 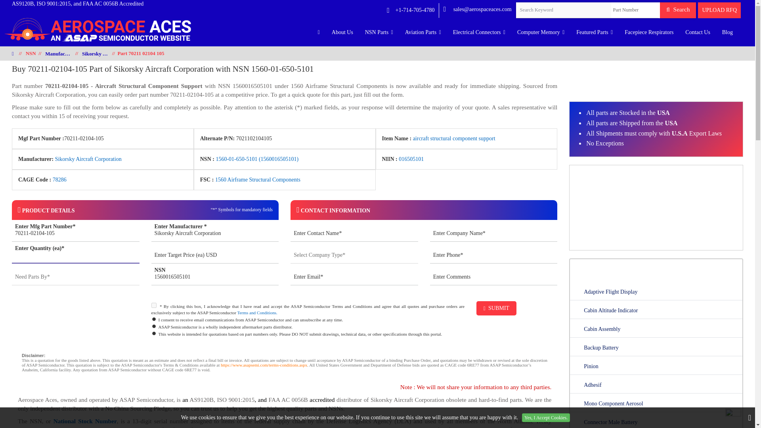 What do you see at coordinates (379, 32) in the screenshot?
I see `NSN Parts` at bounding box center [379, 32].